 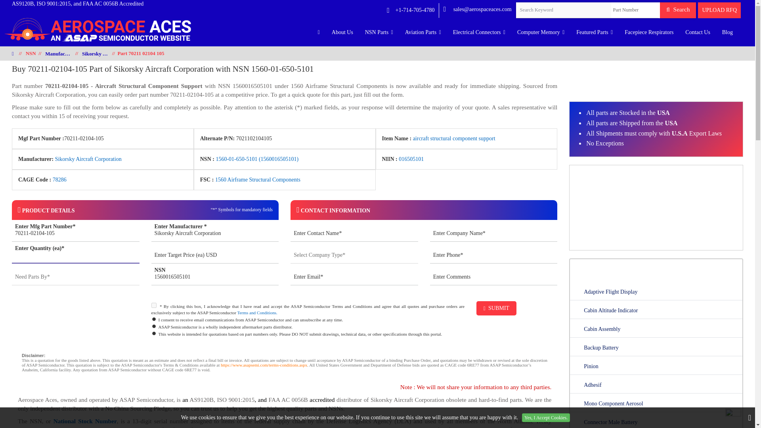 What do you see at coordinates (379, 32) in the screenshot?
I see `NSN Parts` at bounding box center [379, 32].